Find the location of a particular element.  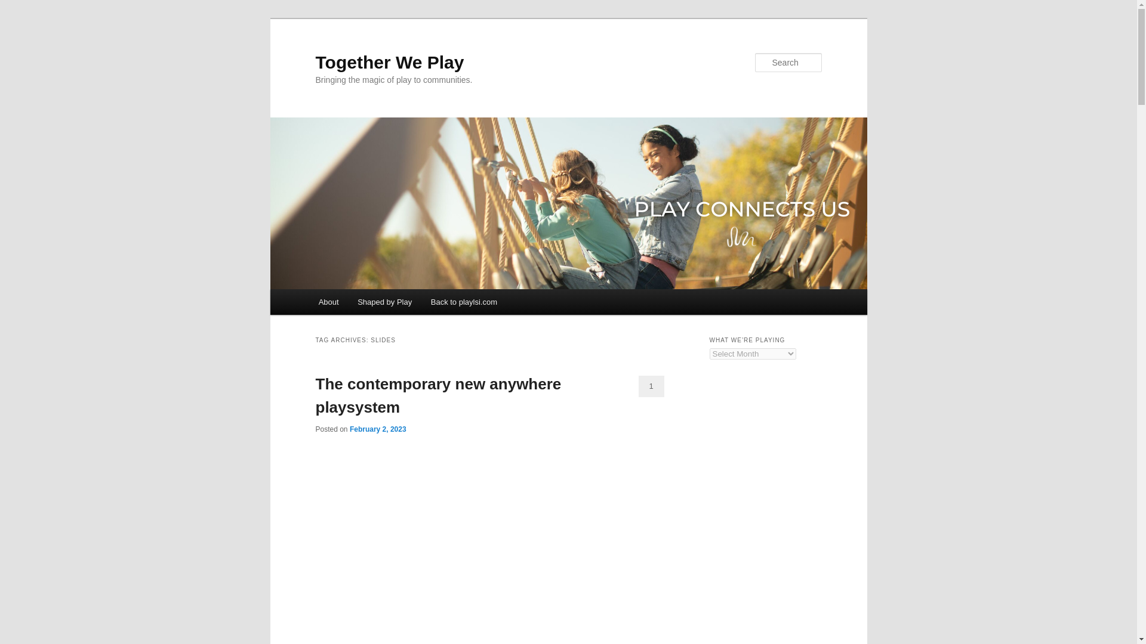

Together We Play is located at coordinates (389, 62).